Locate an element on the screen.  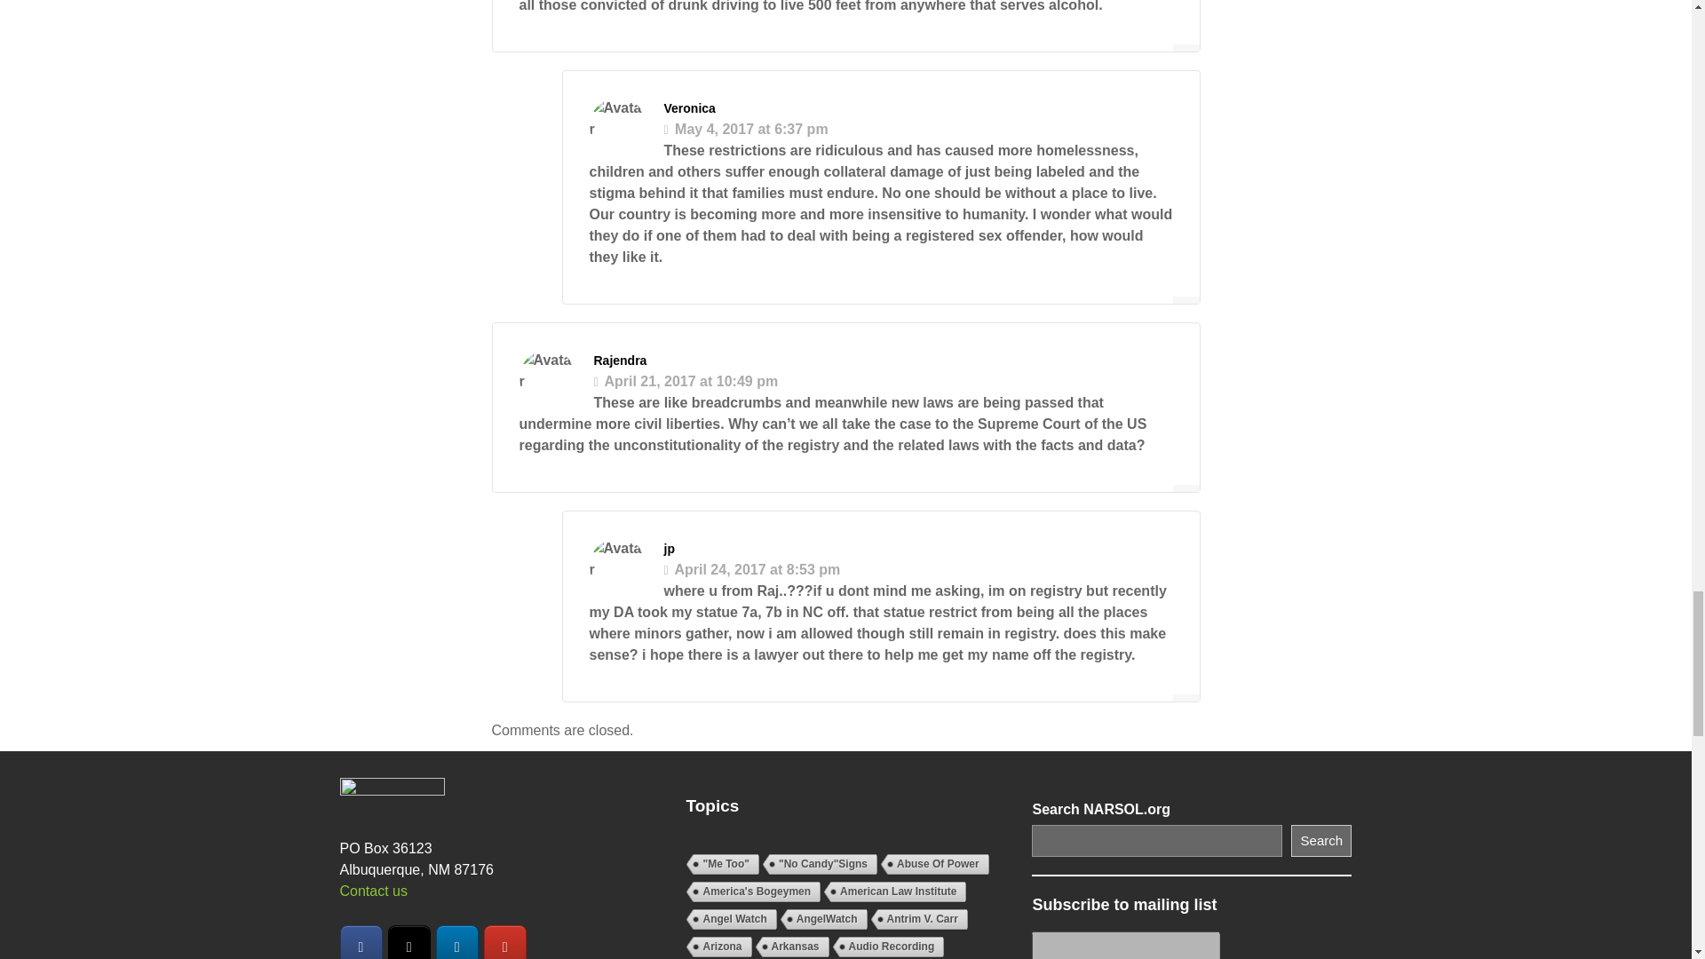
NARSOL on Linkedin is located at coordinates (457, 942).